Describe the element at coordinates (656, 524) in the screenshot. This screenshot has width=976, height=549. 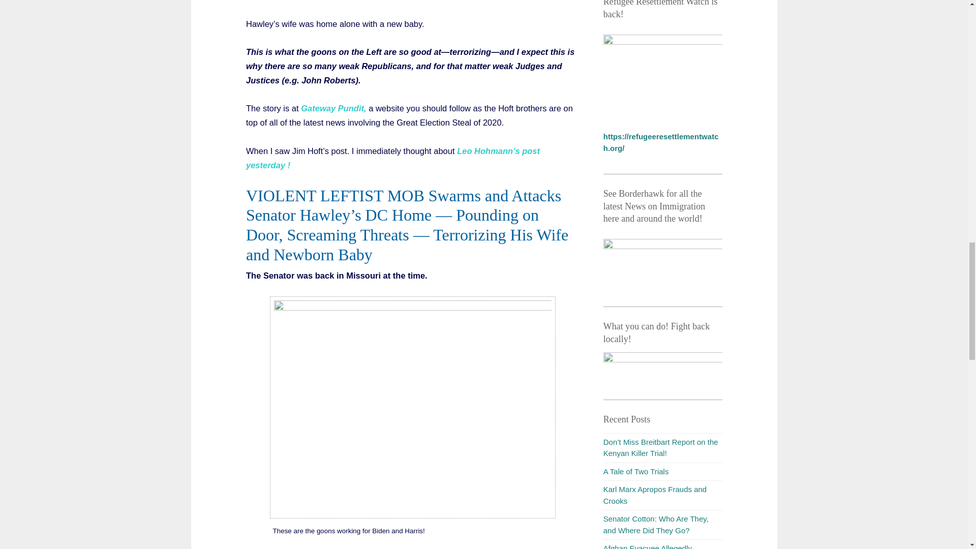
I see `Senator Cotton: Who Are They, and Where Did They Go?` at that location.